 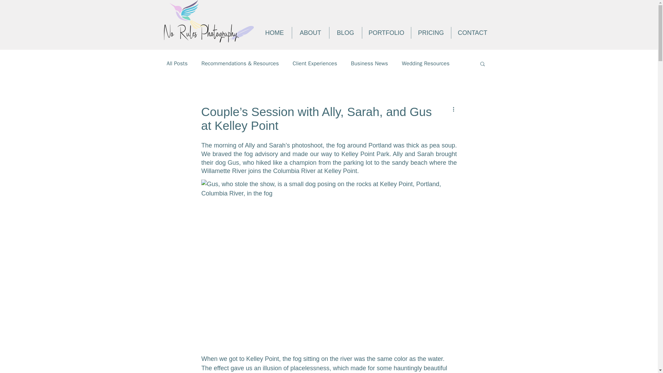 What do you see at coordinates (177, 64) in the screenshot?
I see `All Posts` at bounding box center [177, 64].